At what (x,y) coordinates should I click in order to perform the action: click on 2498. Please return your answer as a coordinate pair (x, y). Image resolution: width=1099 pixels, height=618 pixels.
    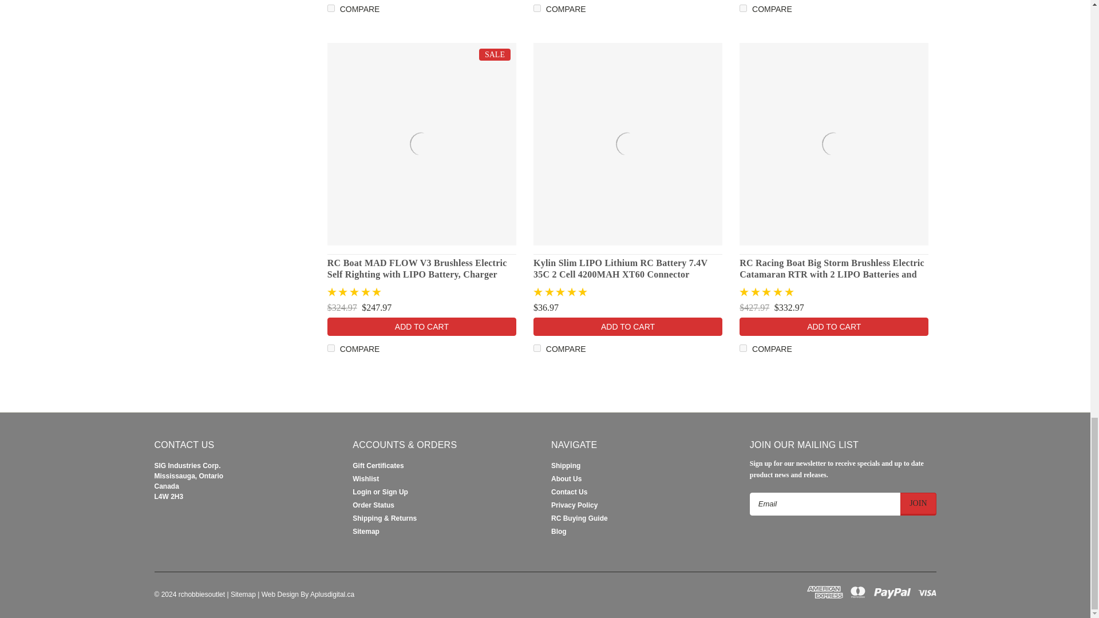
    Looking at the image, I should click on (537, 348).